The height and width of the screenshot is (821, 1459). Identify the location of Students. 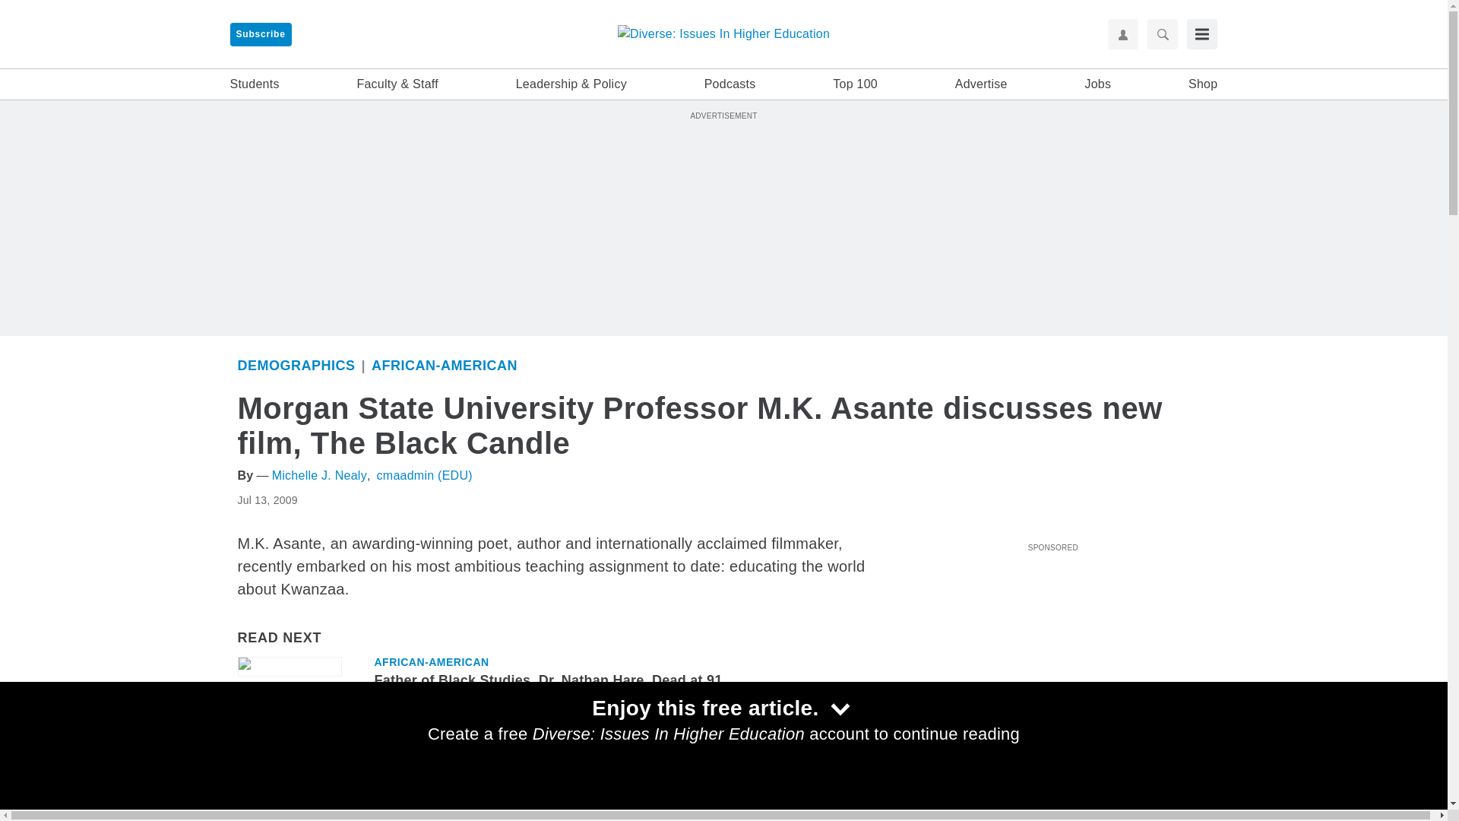
(254, 84).